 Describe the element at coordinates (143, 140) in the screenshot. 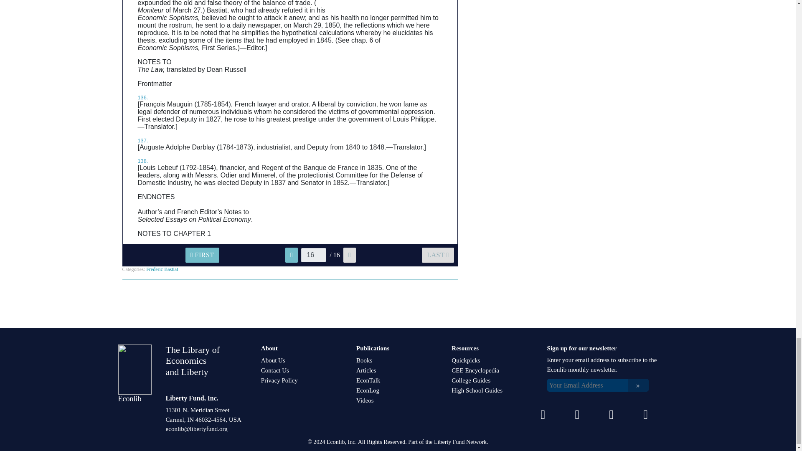

I see `Return to text` at that location.